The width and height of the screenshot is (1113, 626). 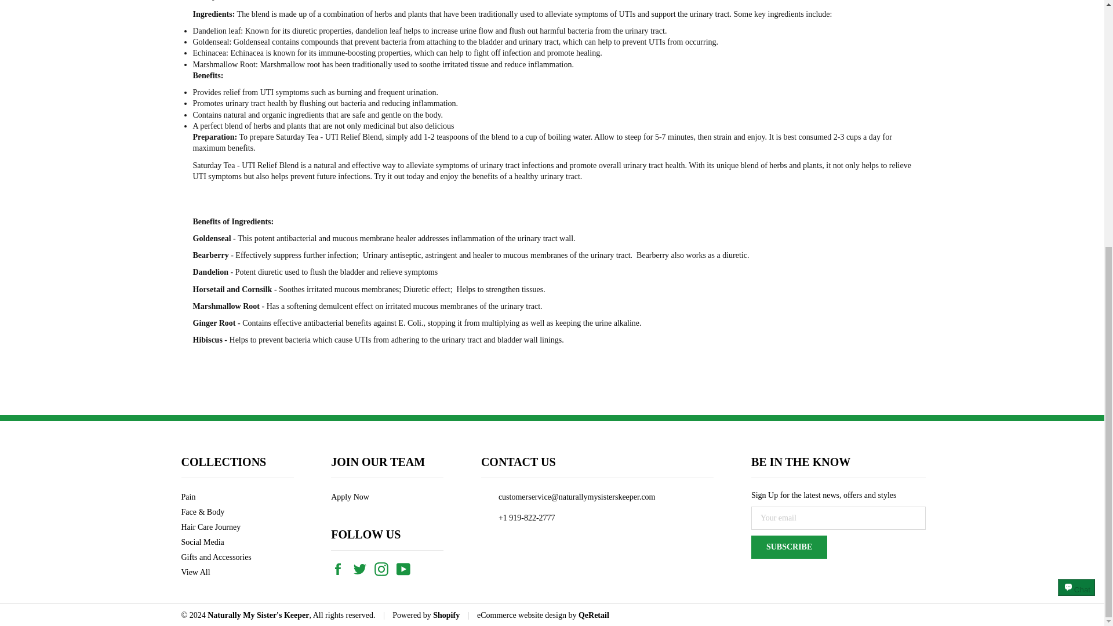 I want to click on Naturally My Sister's Keeper on Twitter, so click(x=363, y=568).